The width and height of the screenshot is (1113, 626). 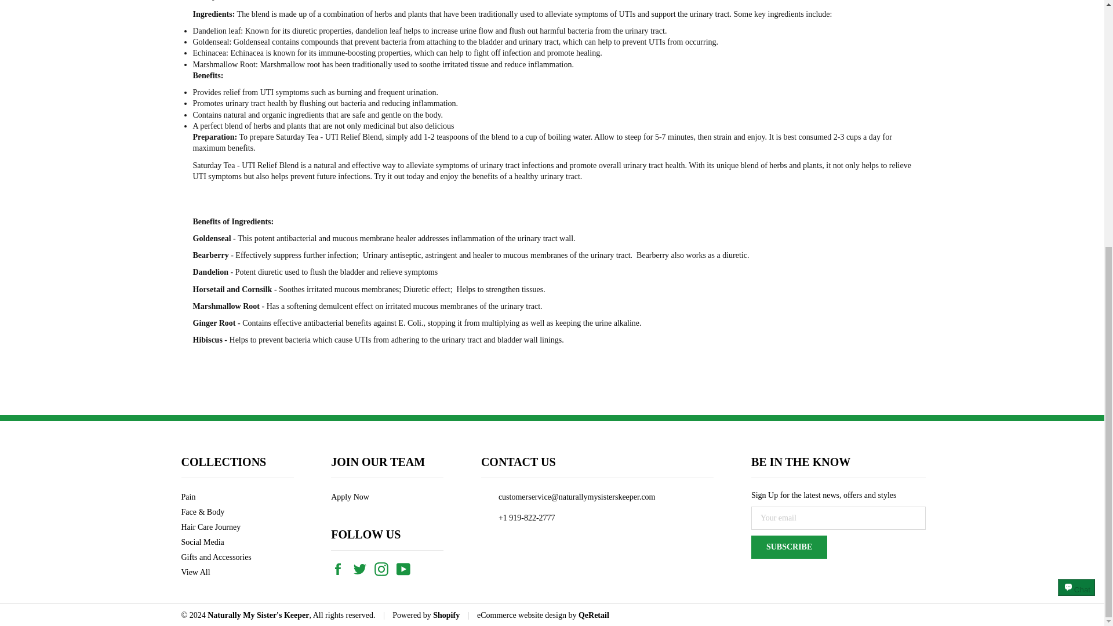 I want to click on Naturally My Sister's Keeper on Twitter, so click(x=363, y=568).